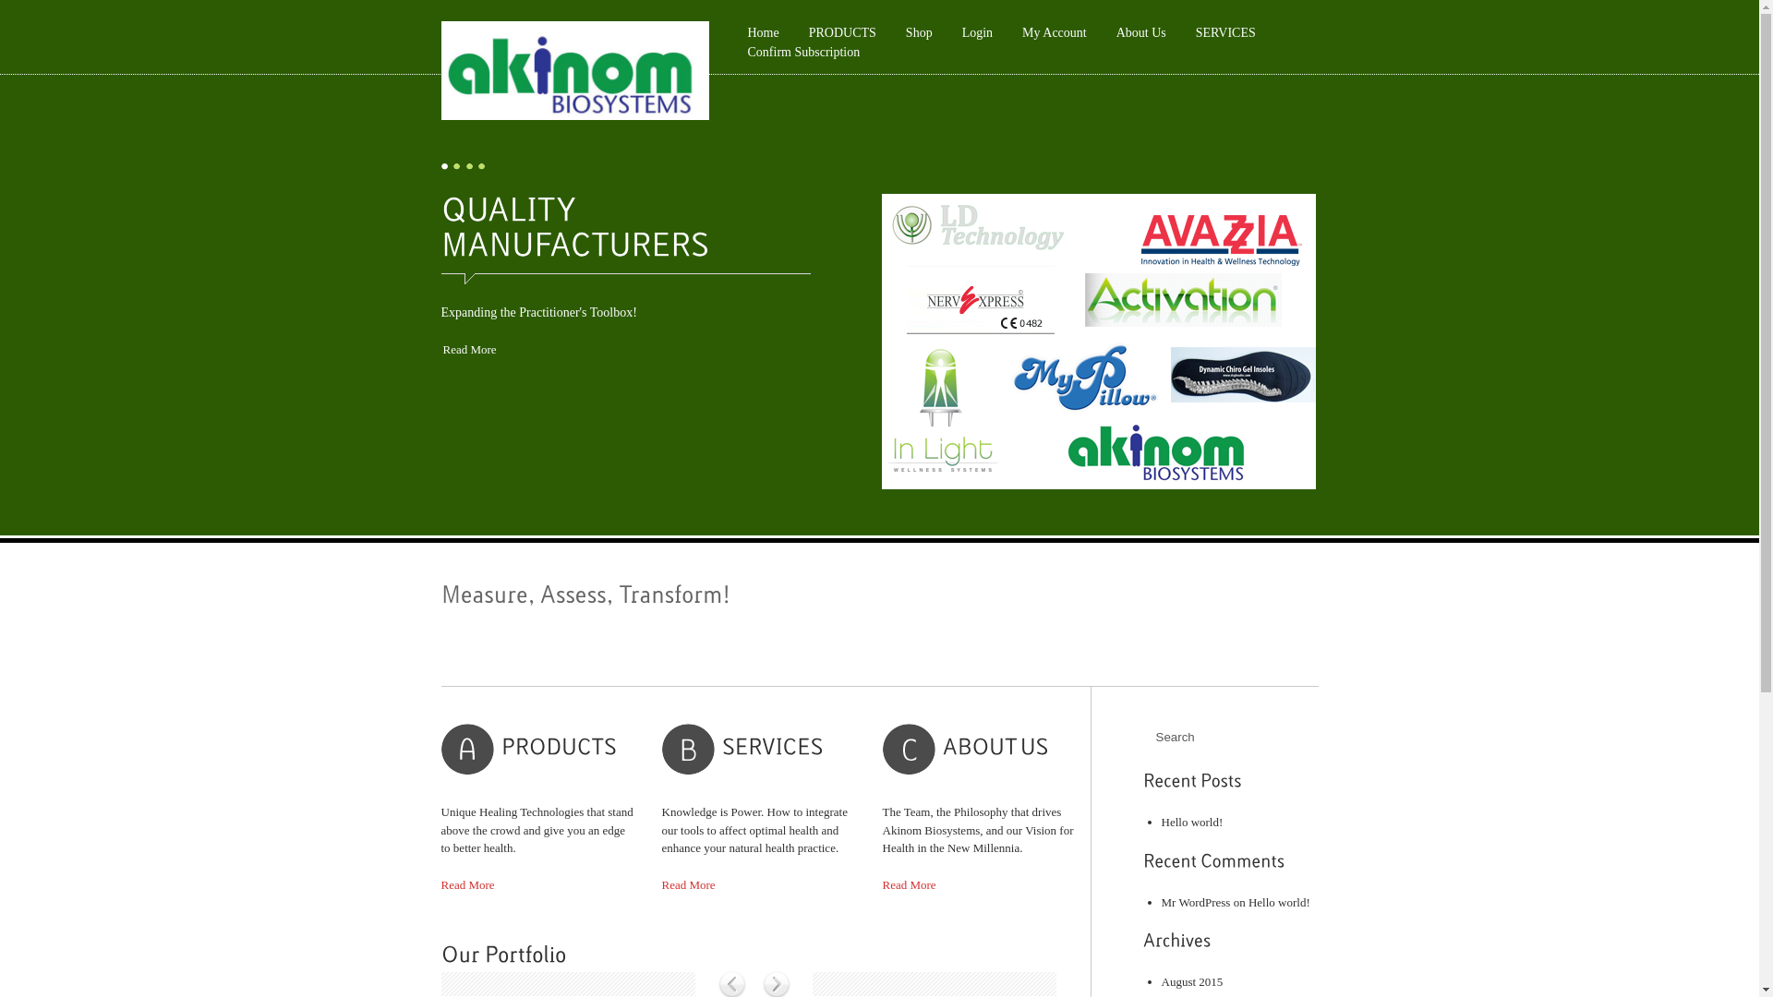 Image resolution: width=1773 pixels, height=997 pixels. I want to click on Hello world!, so click(1280, 903).